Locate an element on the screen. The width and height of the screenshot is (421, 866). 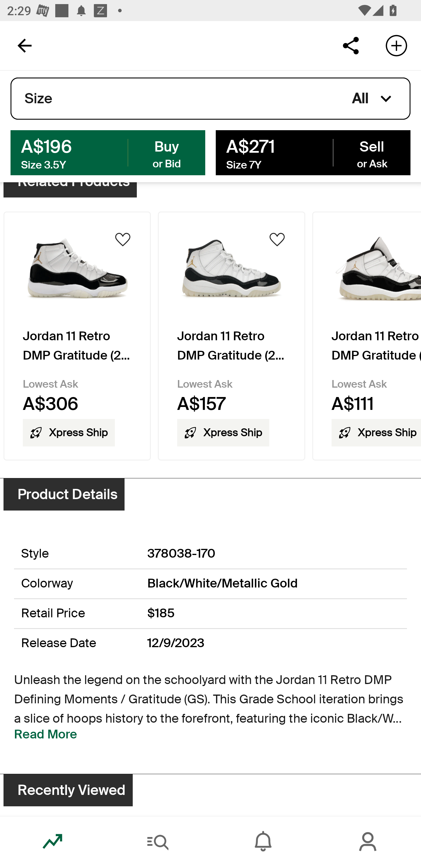
Share is located at coordinates (351, 45).